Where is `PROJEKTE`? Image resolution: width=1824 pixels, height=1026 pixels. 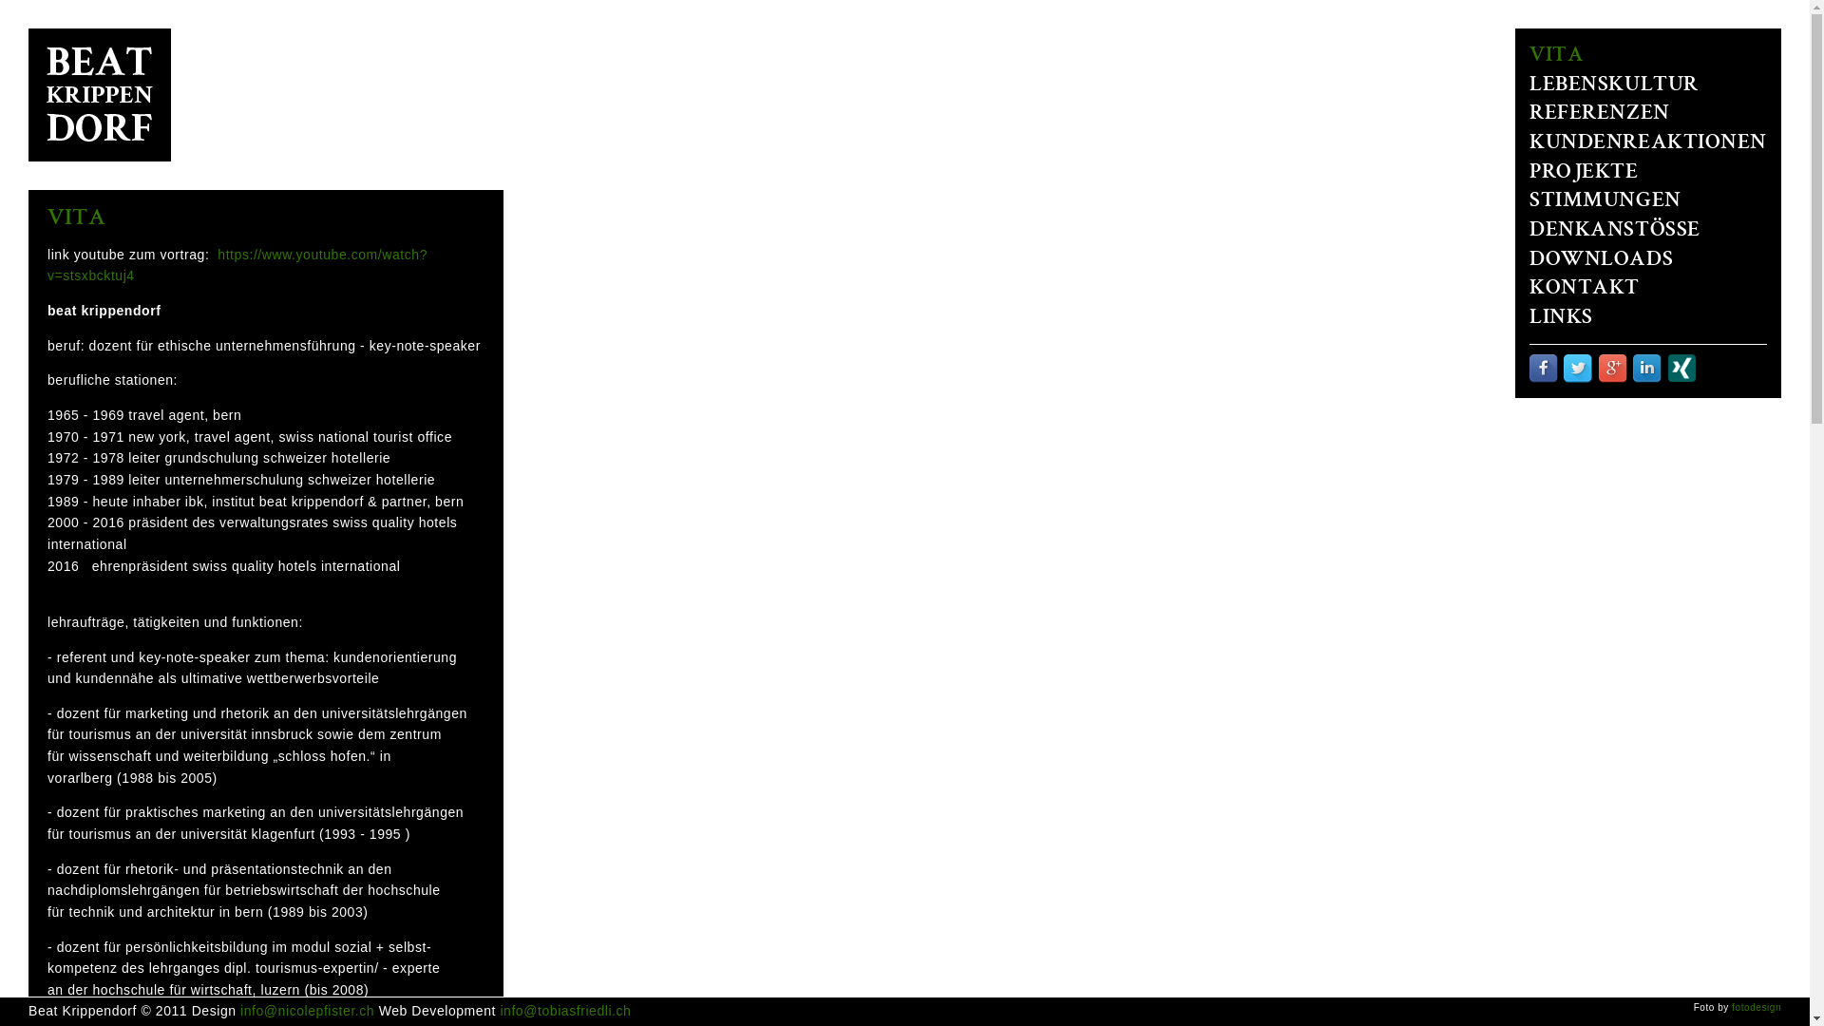
PROJEKTE is located at coordinates (1584, 173).